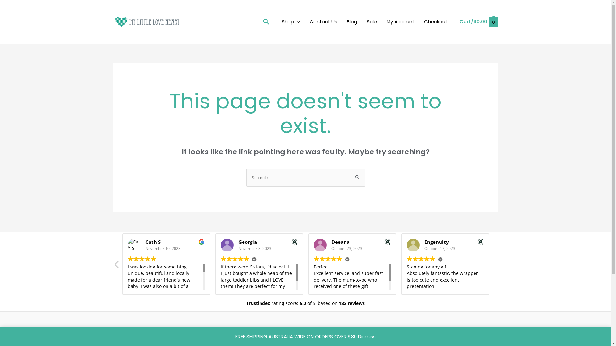  I want to click on Contact Us, so click(323, 22).